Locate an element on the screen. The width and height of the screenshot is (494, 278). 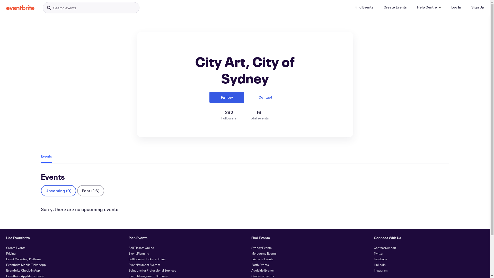
Eventbrite Check-In App is located at coordinates (23, 270).